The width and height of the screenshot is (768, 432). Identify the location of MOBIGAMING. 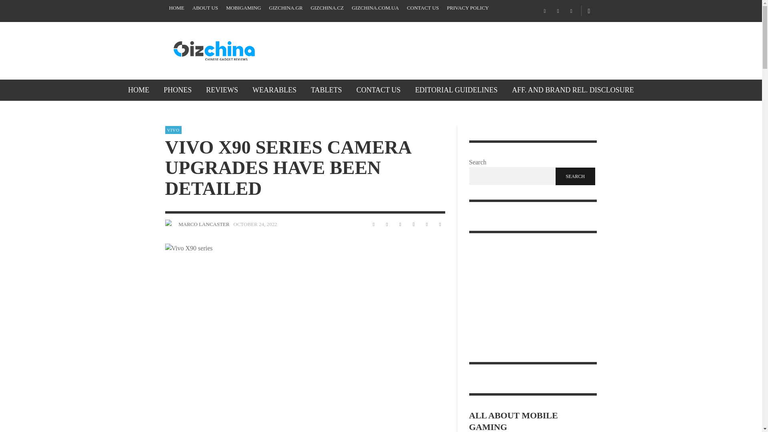
(243, 8).